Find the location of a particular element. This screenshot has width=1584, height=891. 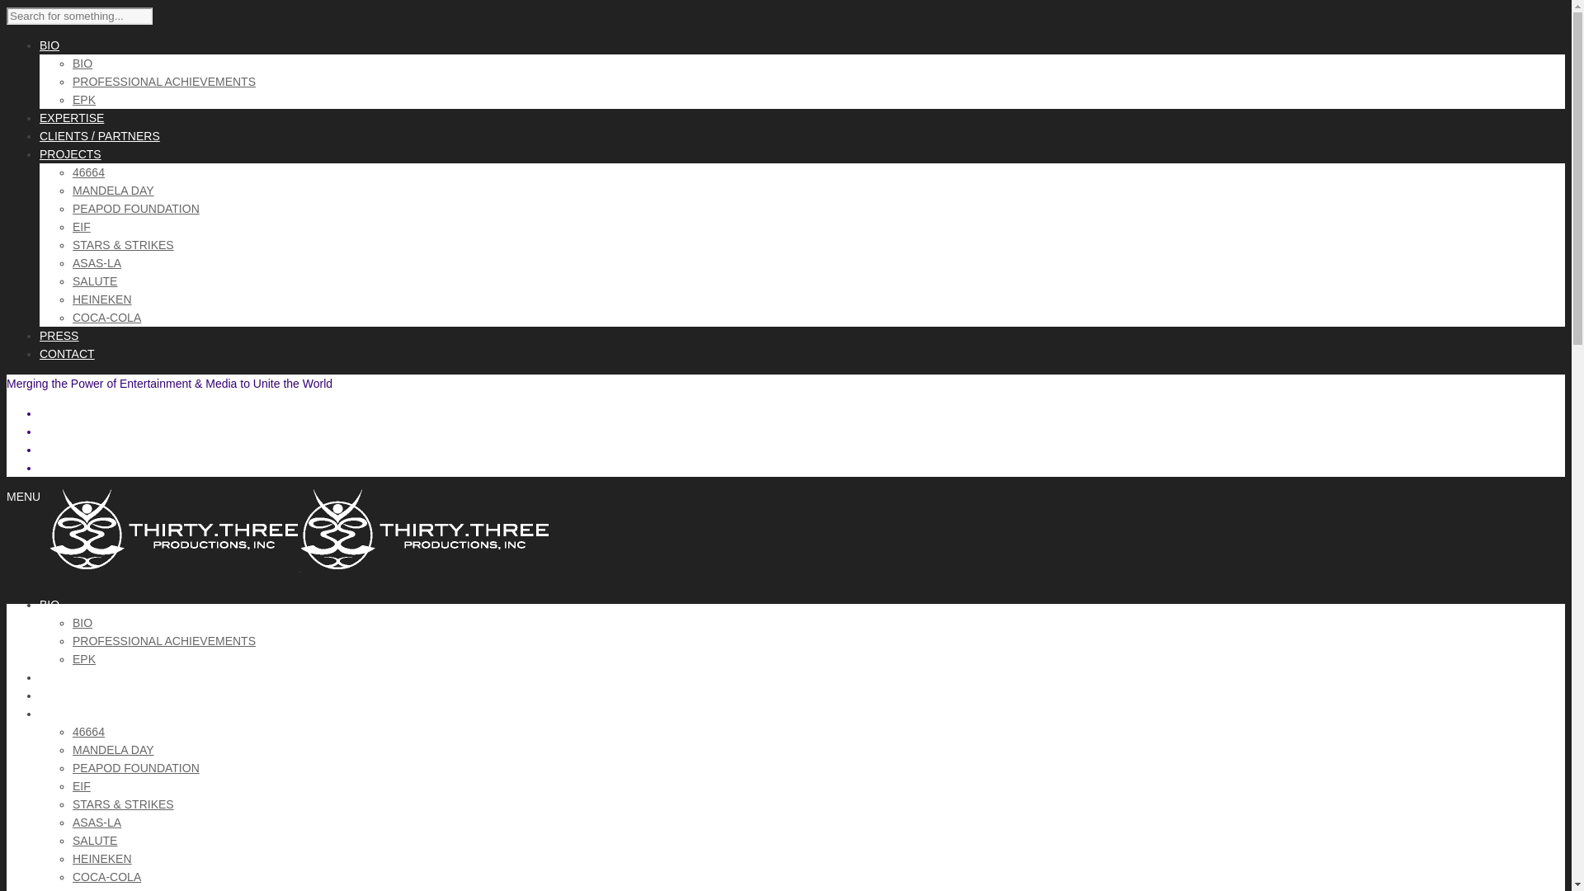

PEAPOD FOUNDATION is located at coordinates (136, 209).